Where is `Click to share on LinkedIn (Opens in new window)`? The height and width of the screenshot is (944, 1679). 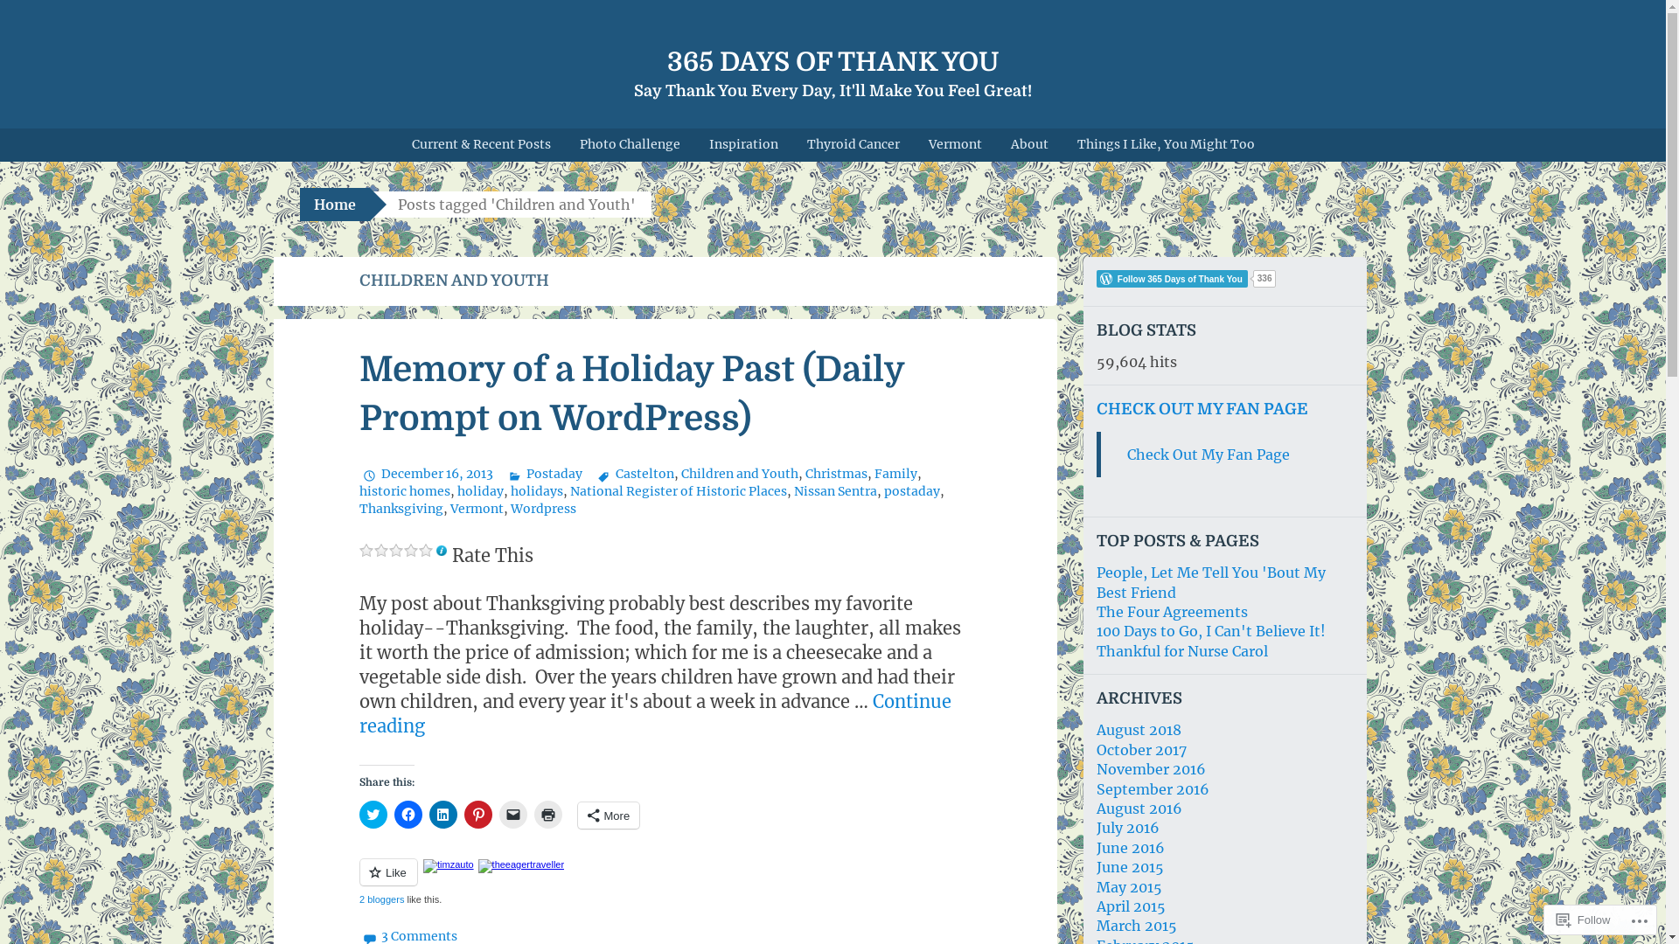
Click to share on LinkedIn (Opens in new window) is located at coordinates (442, 815).